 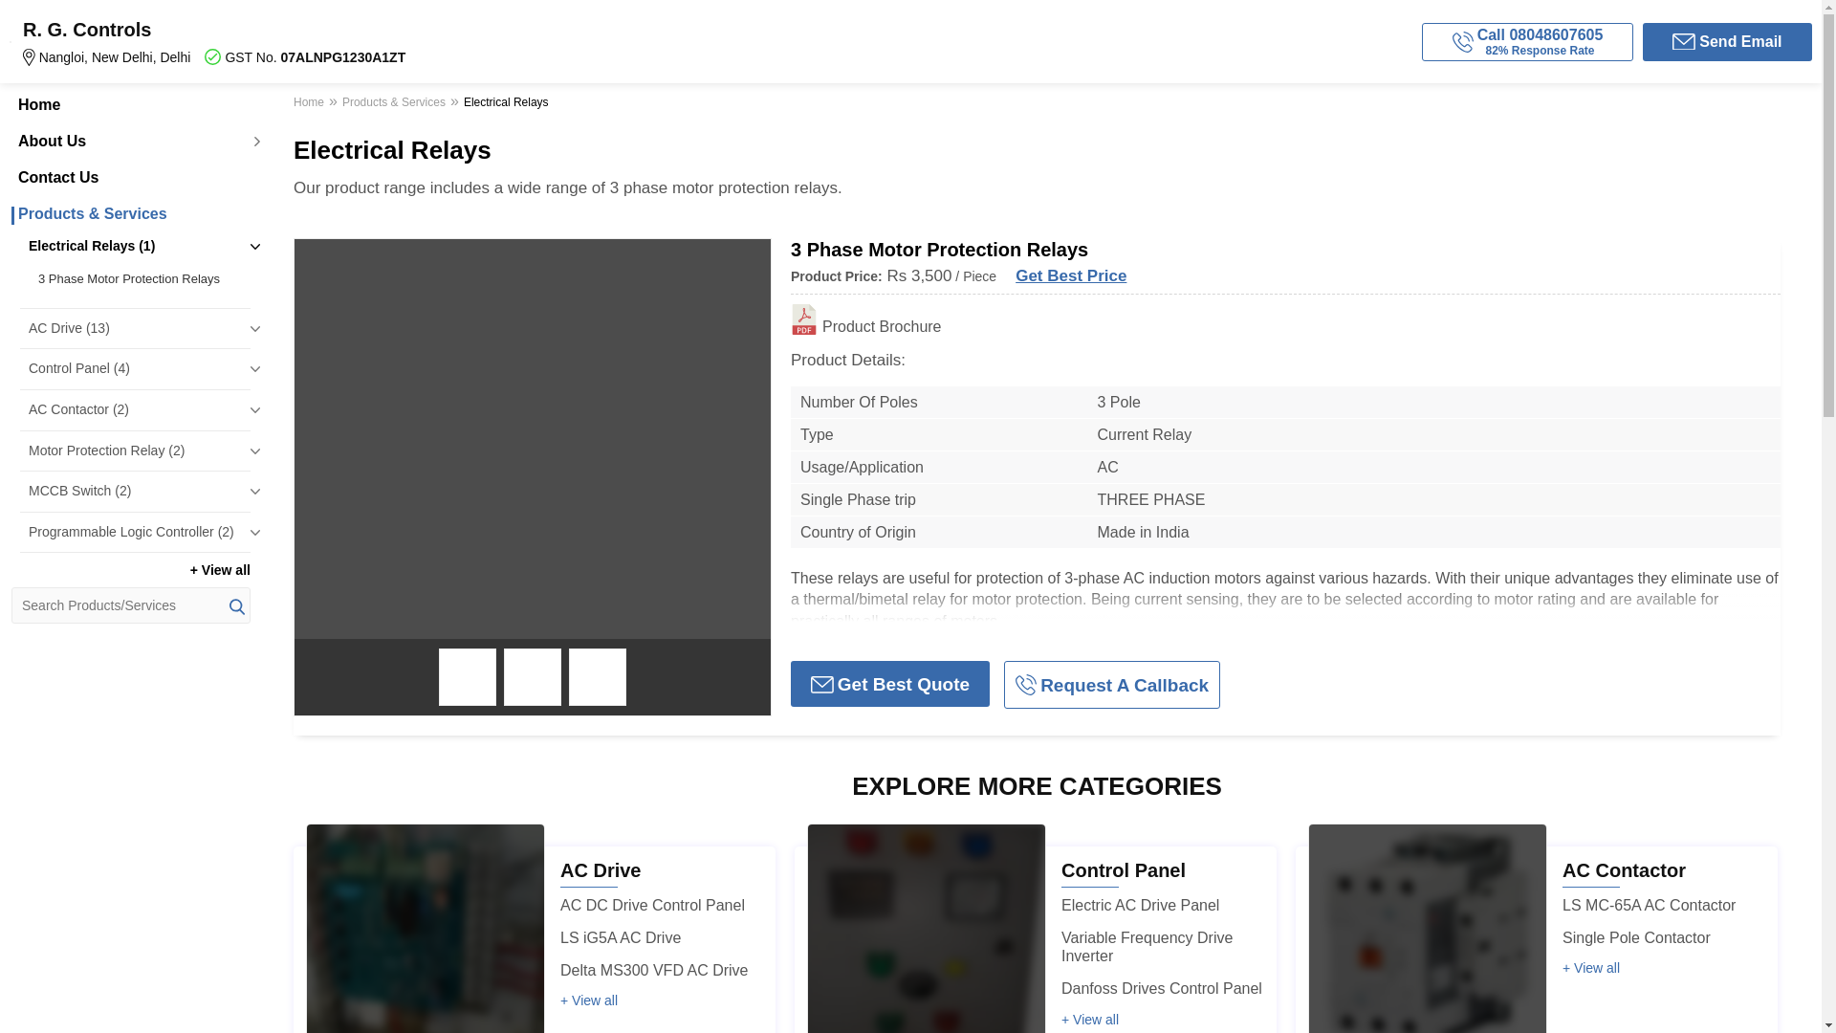 What do you see at coordinates (130, 104) in the screenshot?
I see `Home` at bounding box center [130, 104].